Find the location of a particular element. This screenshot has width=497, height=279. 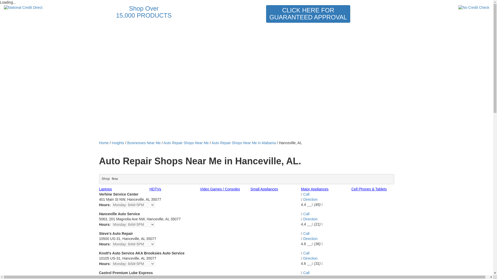

National Credit Direct is located at coordinates (41, 8).